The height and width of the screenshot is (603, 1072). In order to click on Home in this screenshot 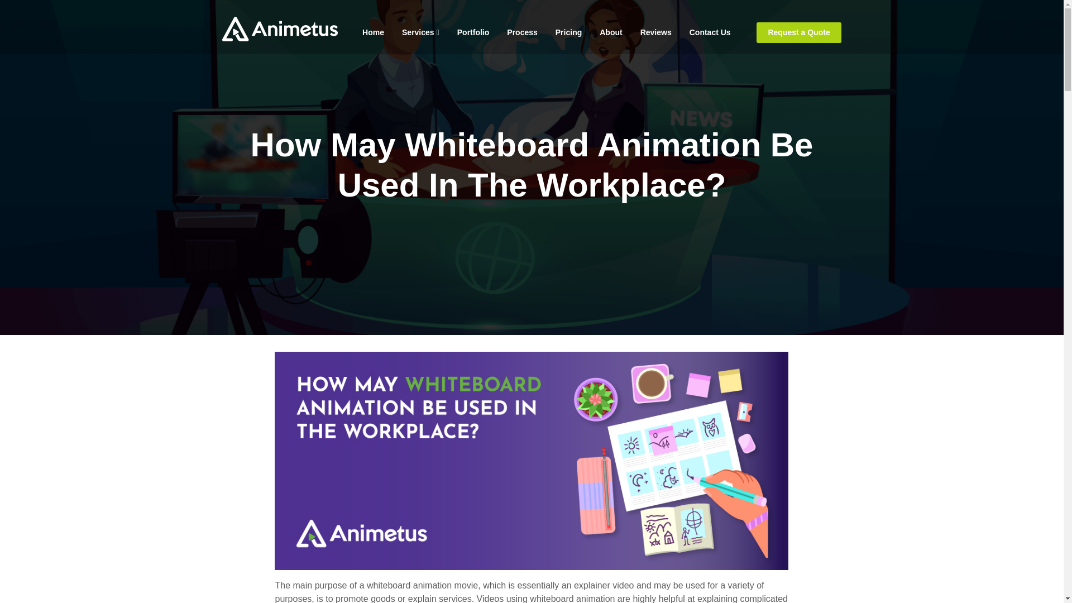, I will do `click(373, 32)`.